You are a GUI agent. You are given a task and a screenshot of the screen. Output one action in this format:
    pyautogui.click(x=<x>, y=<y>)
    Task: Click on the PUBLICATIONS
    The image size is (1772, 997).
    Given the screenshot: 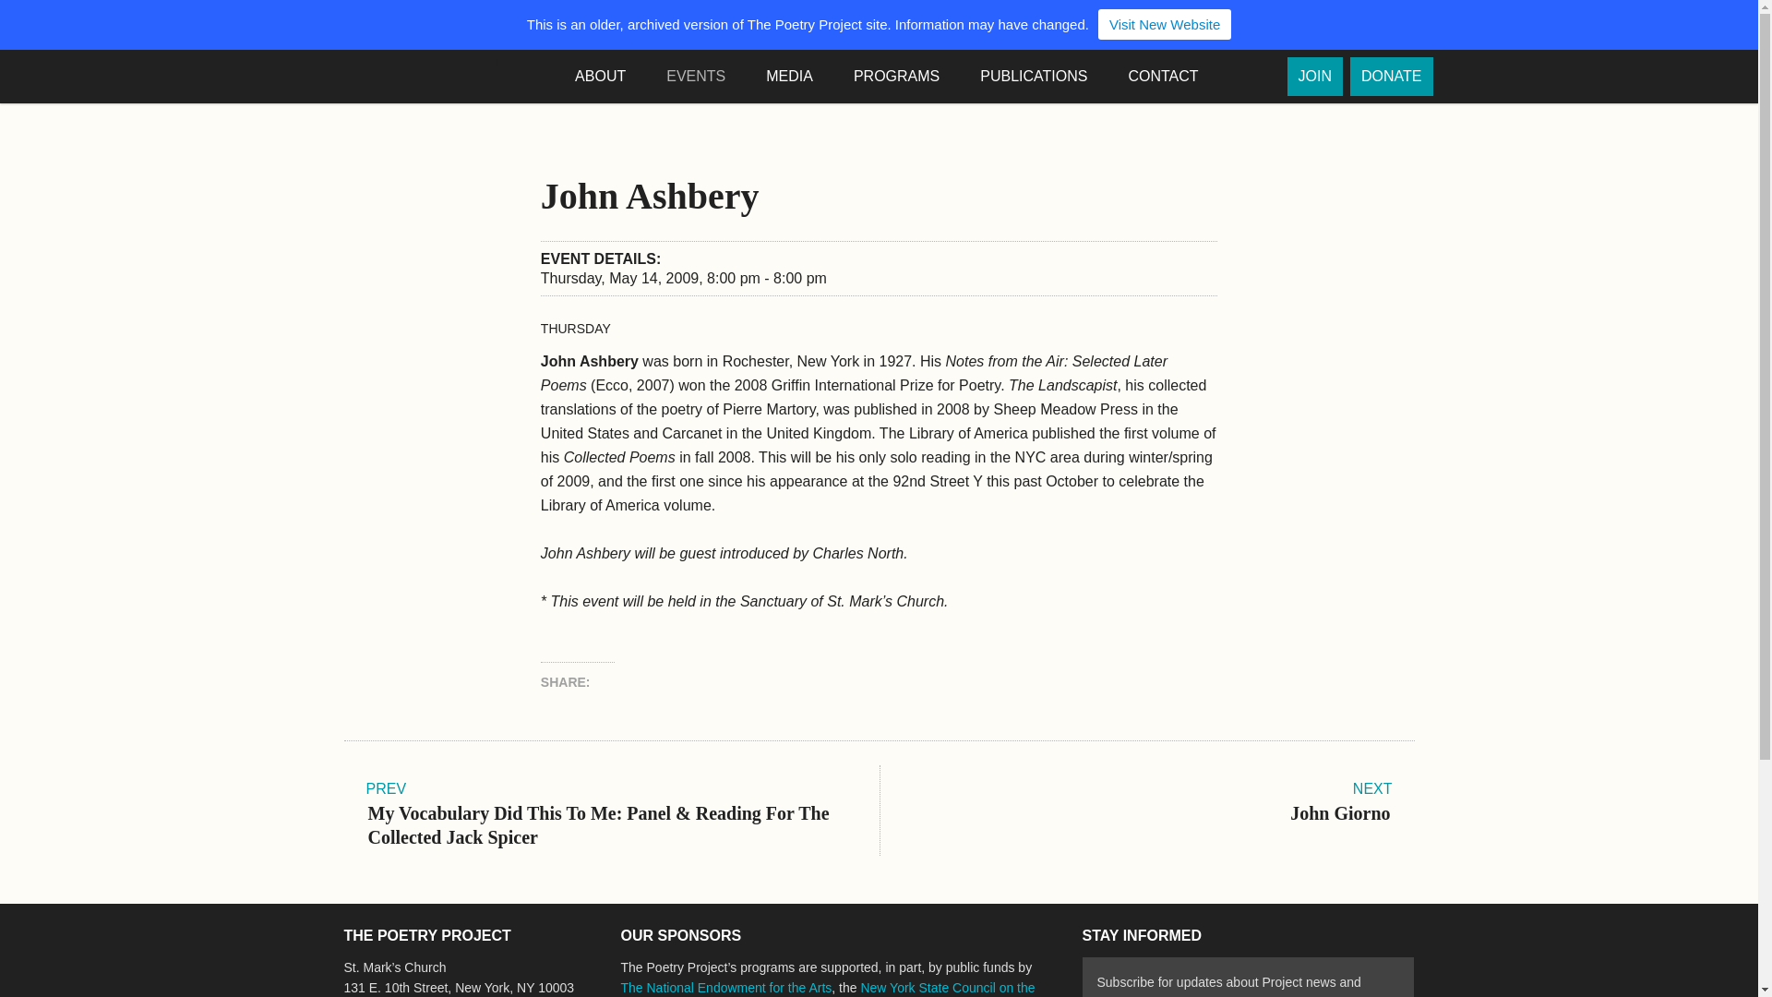 What is the action you would take?
    pyautogui.click(x=1043, y=77)
    